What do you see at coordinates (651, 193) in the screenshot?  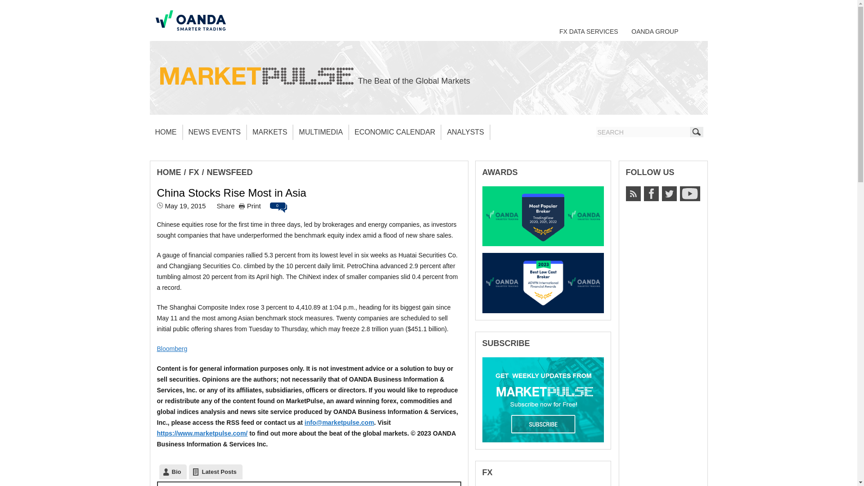 I see `Facebook` at bounding box center [651, 193].